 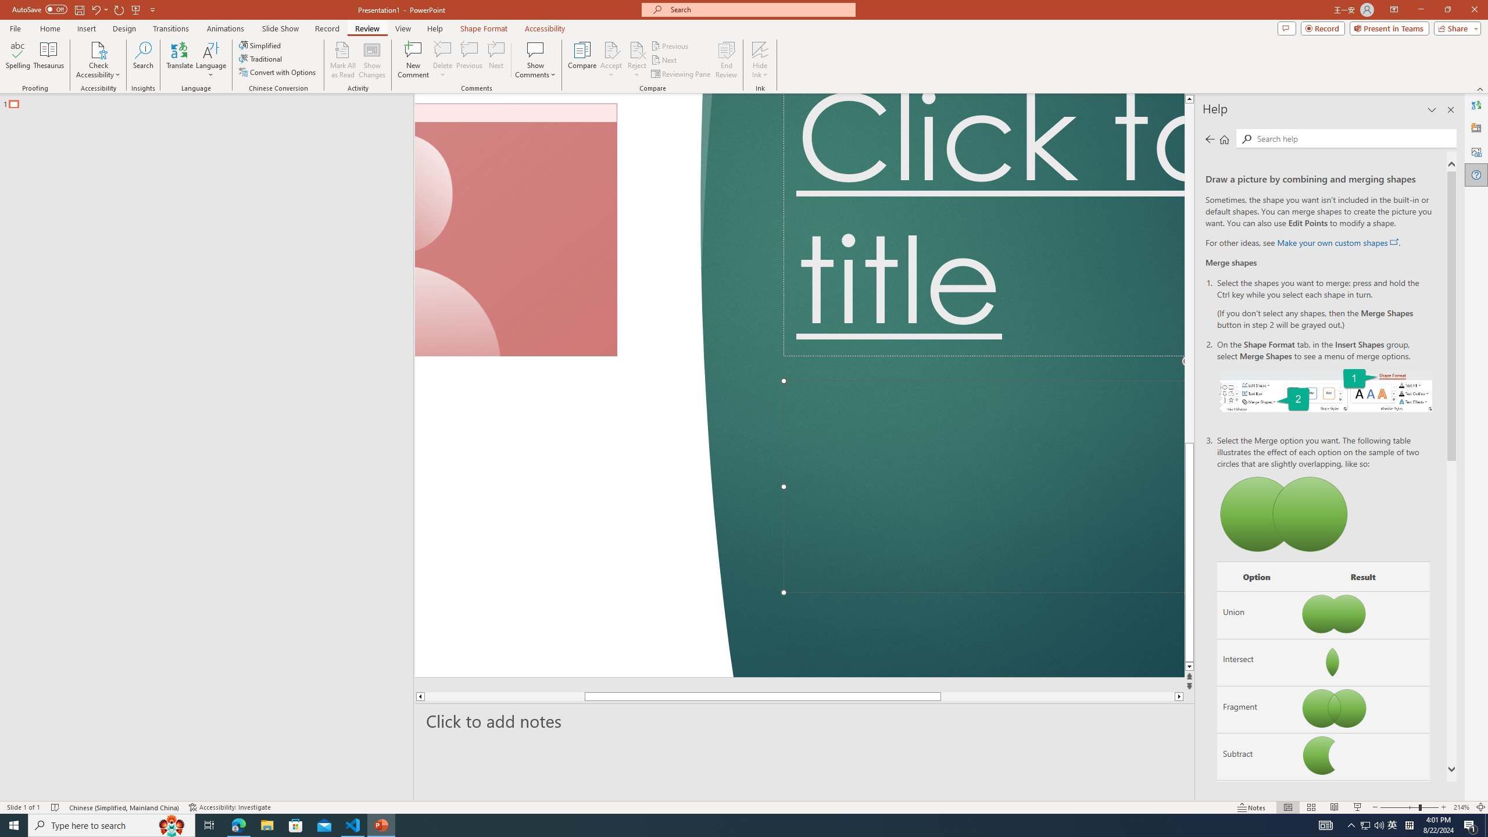 What do you see at coordinates (516, 230) in the screenshot?
I see `Camera 7, No camera detected.` at bounding box center [516, 230].